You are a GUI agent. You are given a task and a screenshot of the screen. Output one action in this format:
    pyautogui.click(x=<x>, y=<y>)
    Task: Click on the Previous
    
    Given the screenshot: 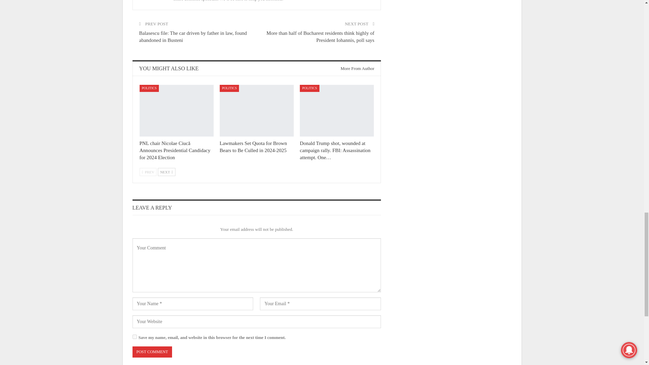 What is the action you would take?
    pyautogui.click(x=148, y=172)
    